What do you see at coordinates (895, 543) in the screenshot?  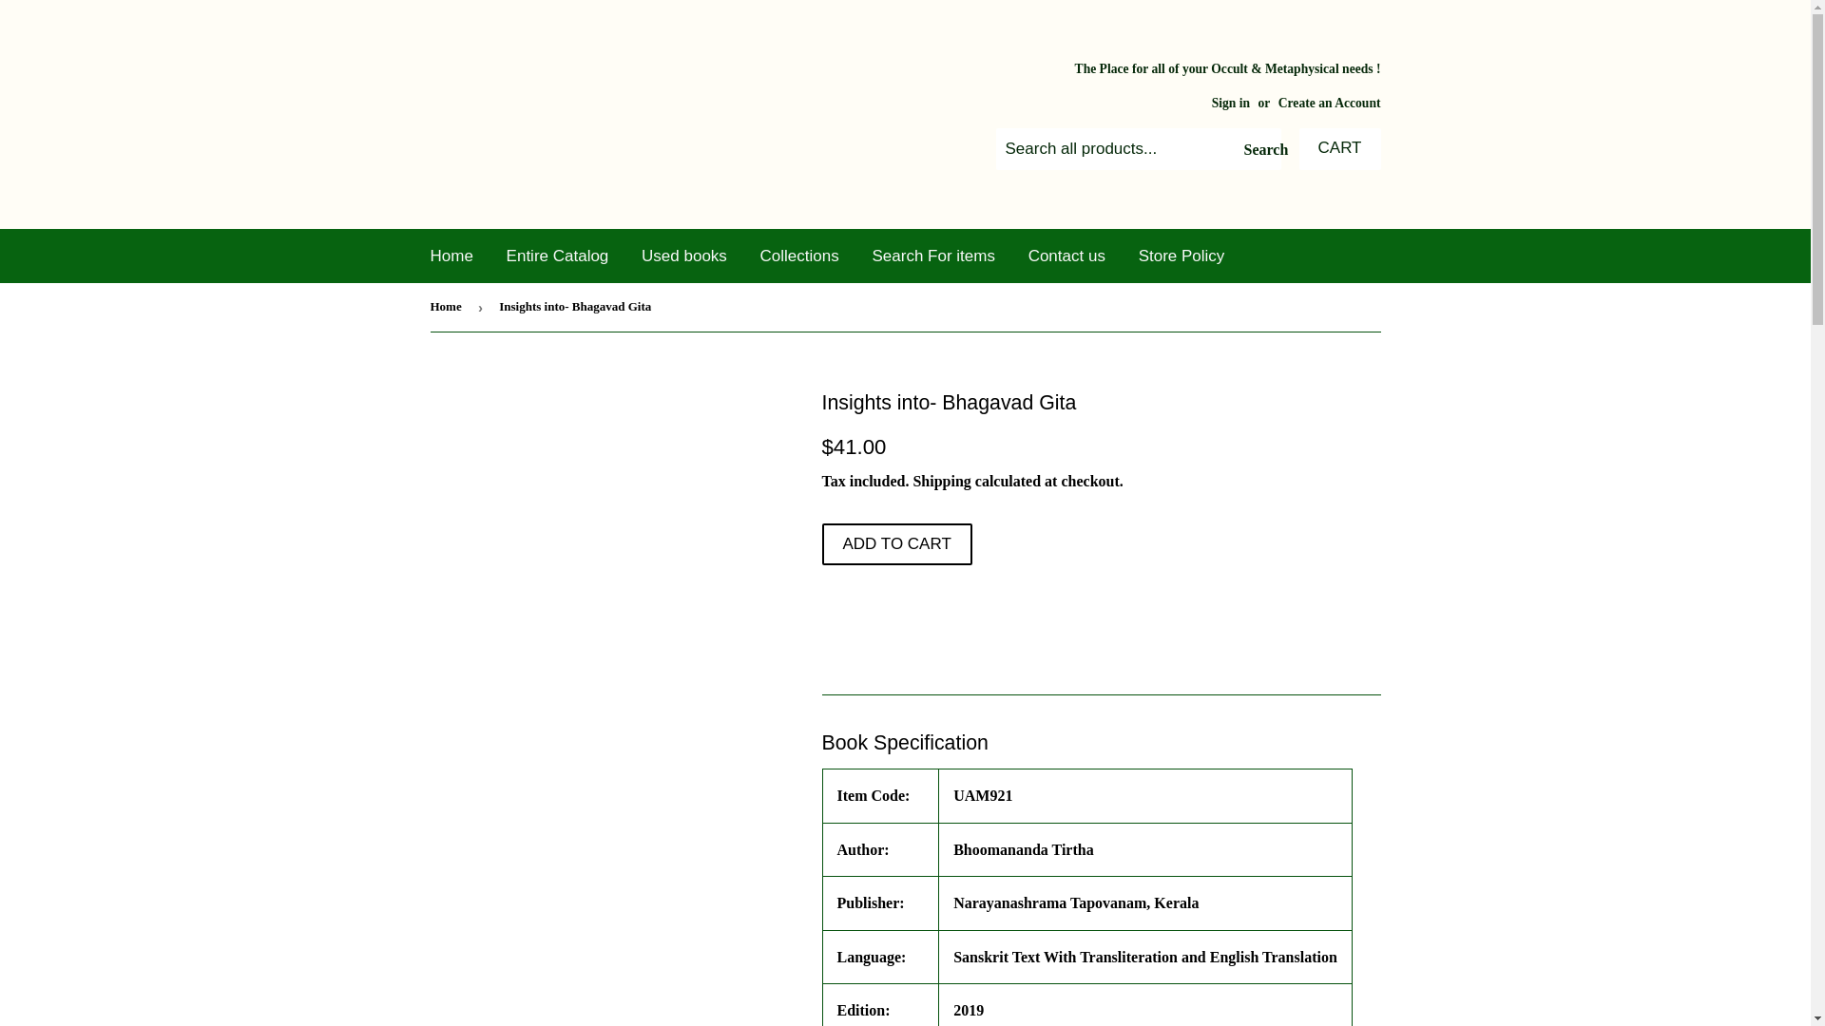 I see `ADD TO CART` at bounding box center [895, 543].